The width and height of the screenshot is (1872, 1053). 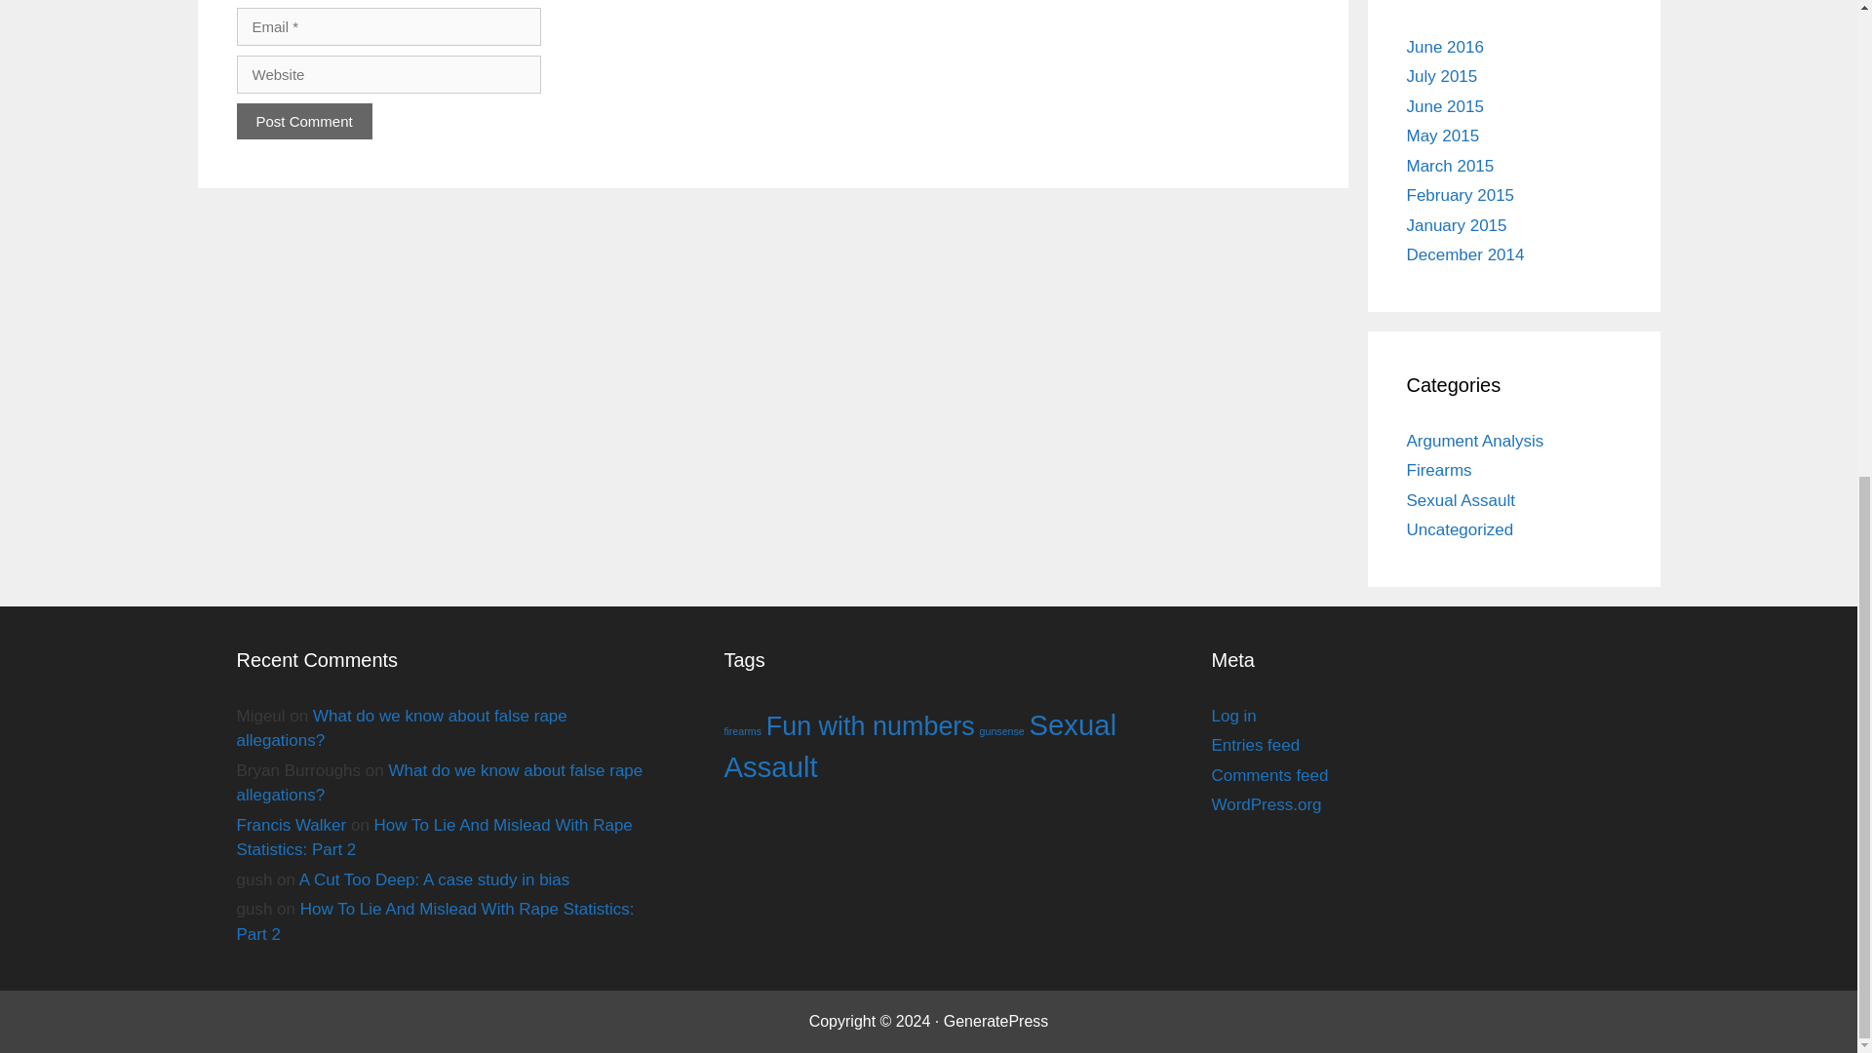 I want to click on How To Lie And Mislead With Rape Statistics: Part 2, so click(x=435, y=921).